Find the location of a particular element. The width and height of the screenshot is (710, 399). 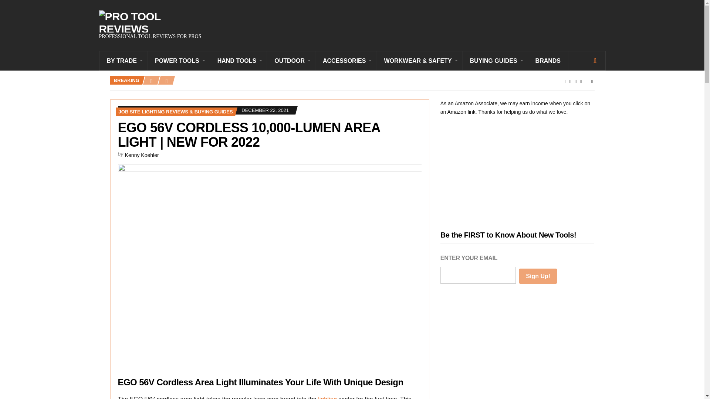

Sign Up! is located at coordinates (538, 276).